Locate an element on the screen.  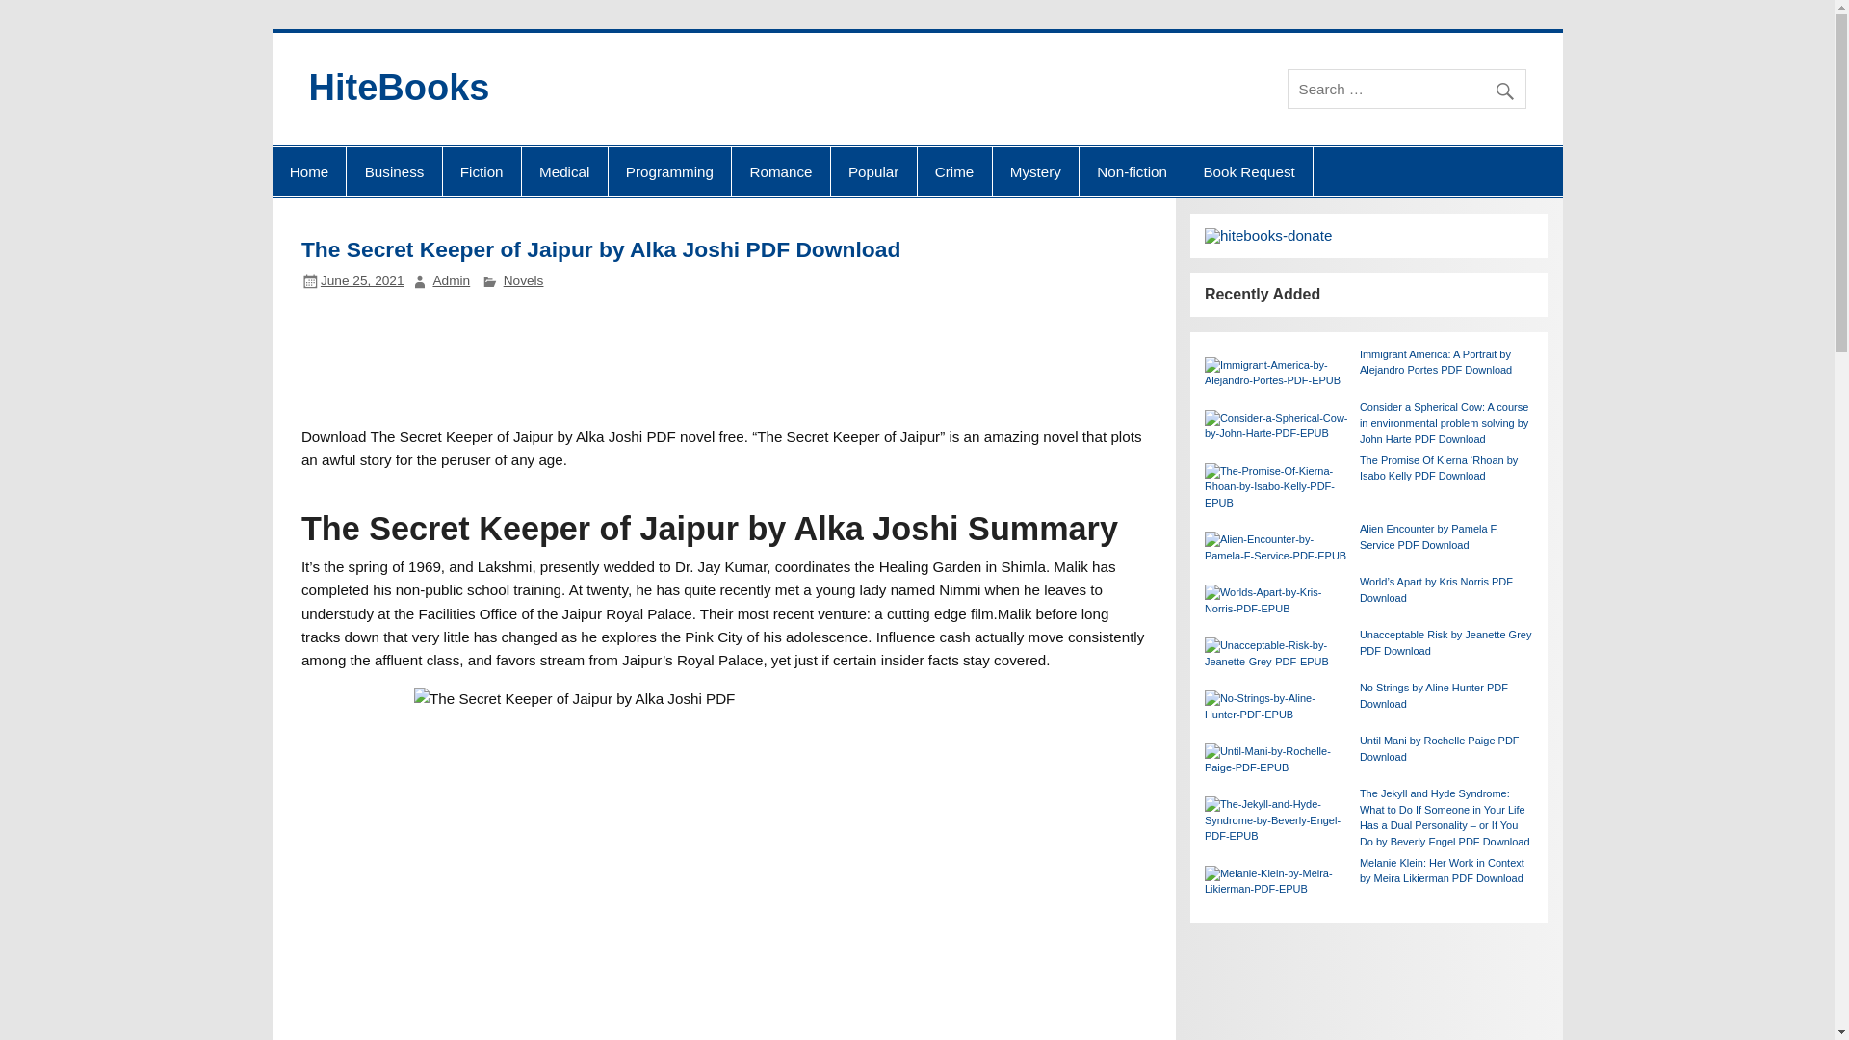
Fiction is located at coordinates (482, 172).